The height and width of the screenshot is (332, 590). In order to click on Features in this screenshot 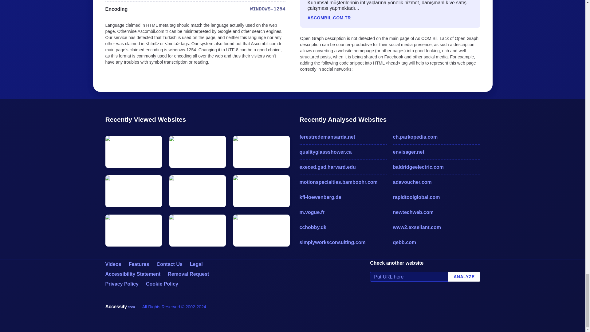, I will do `click(139, 264)`.